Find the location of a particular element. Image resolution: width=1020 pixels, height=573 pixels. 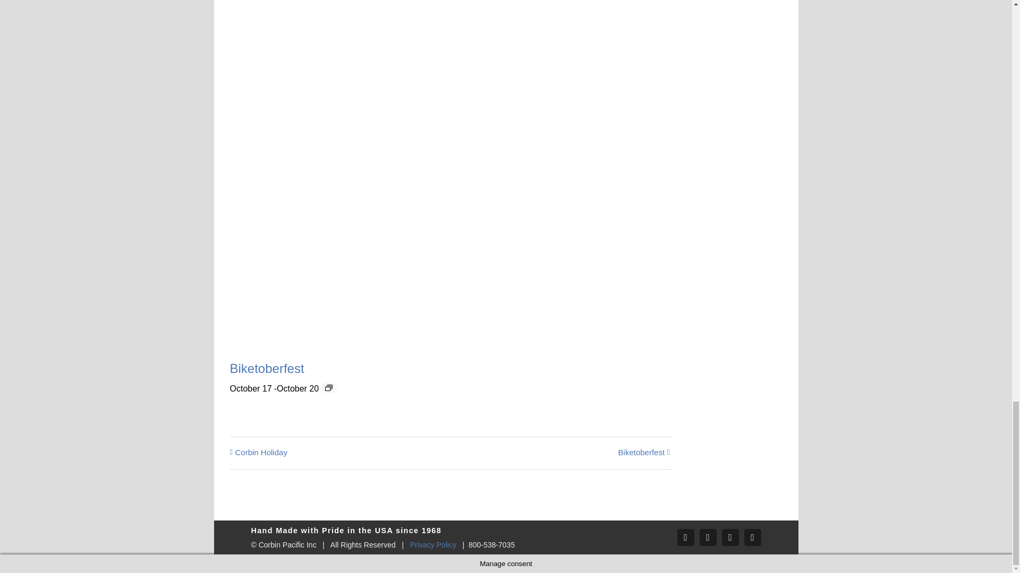

Twitter is located at coordinates (707, 537).